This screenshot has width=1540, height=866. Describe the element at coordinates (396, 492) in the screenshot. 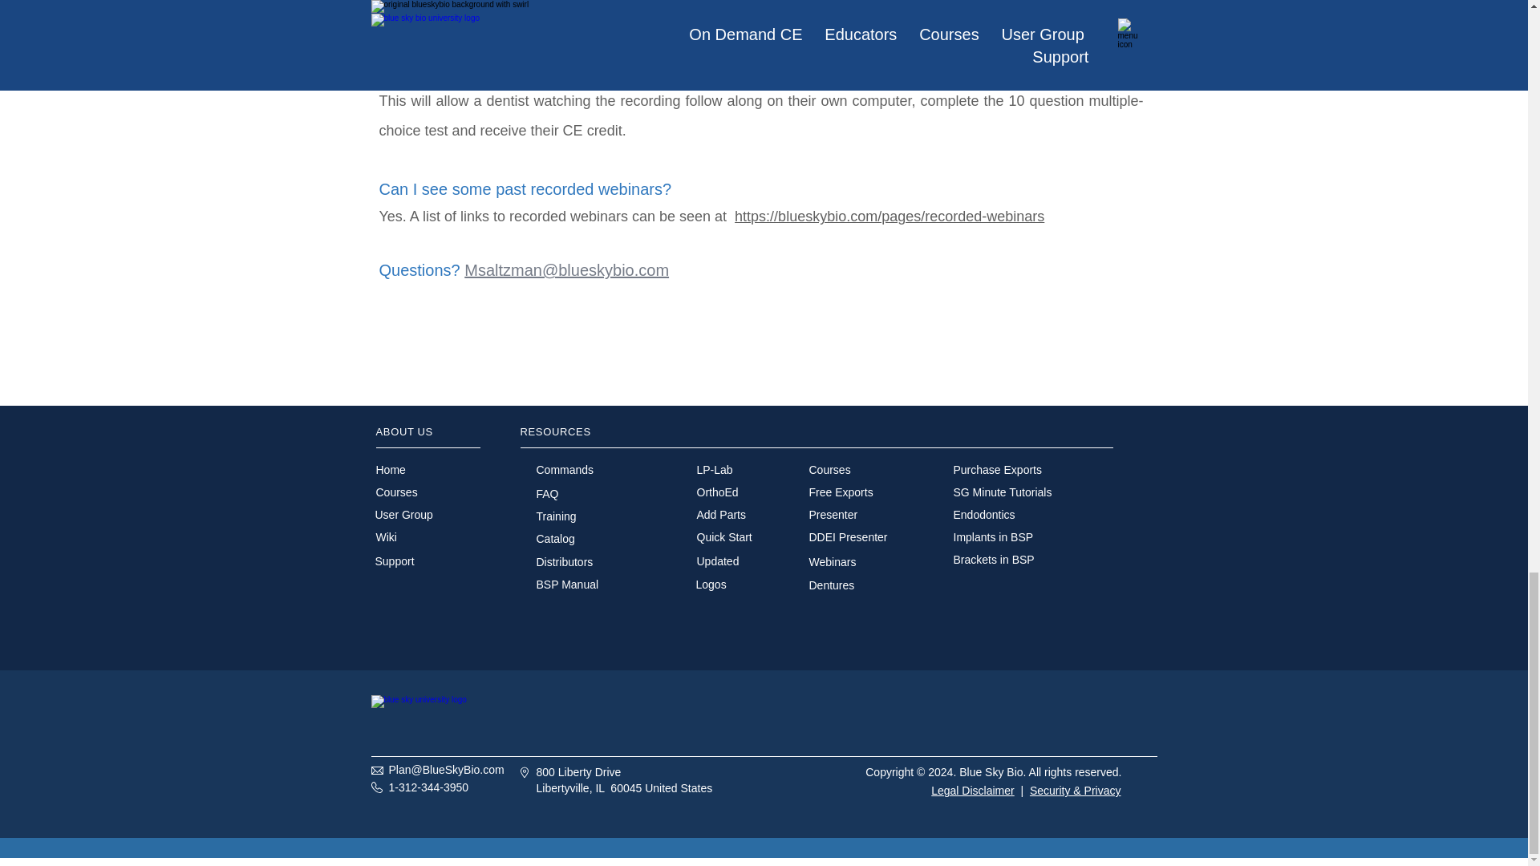

I see `Courses` at that location.